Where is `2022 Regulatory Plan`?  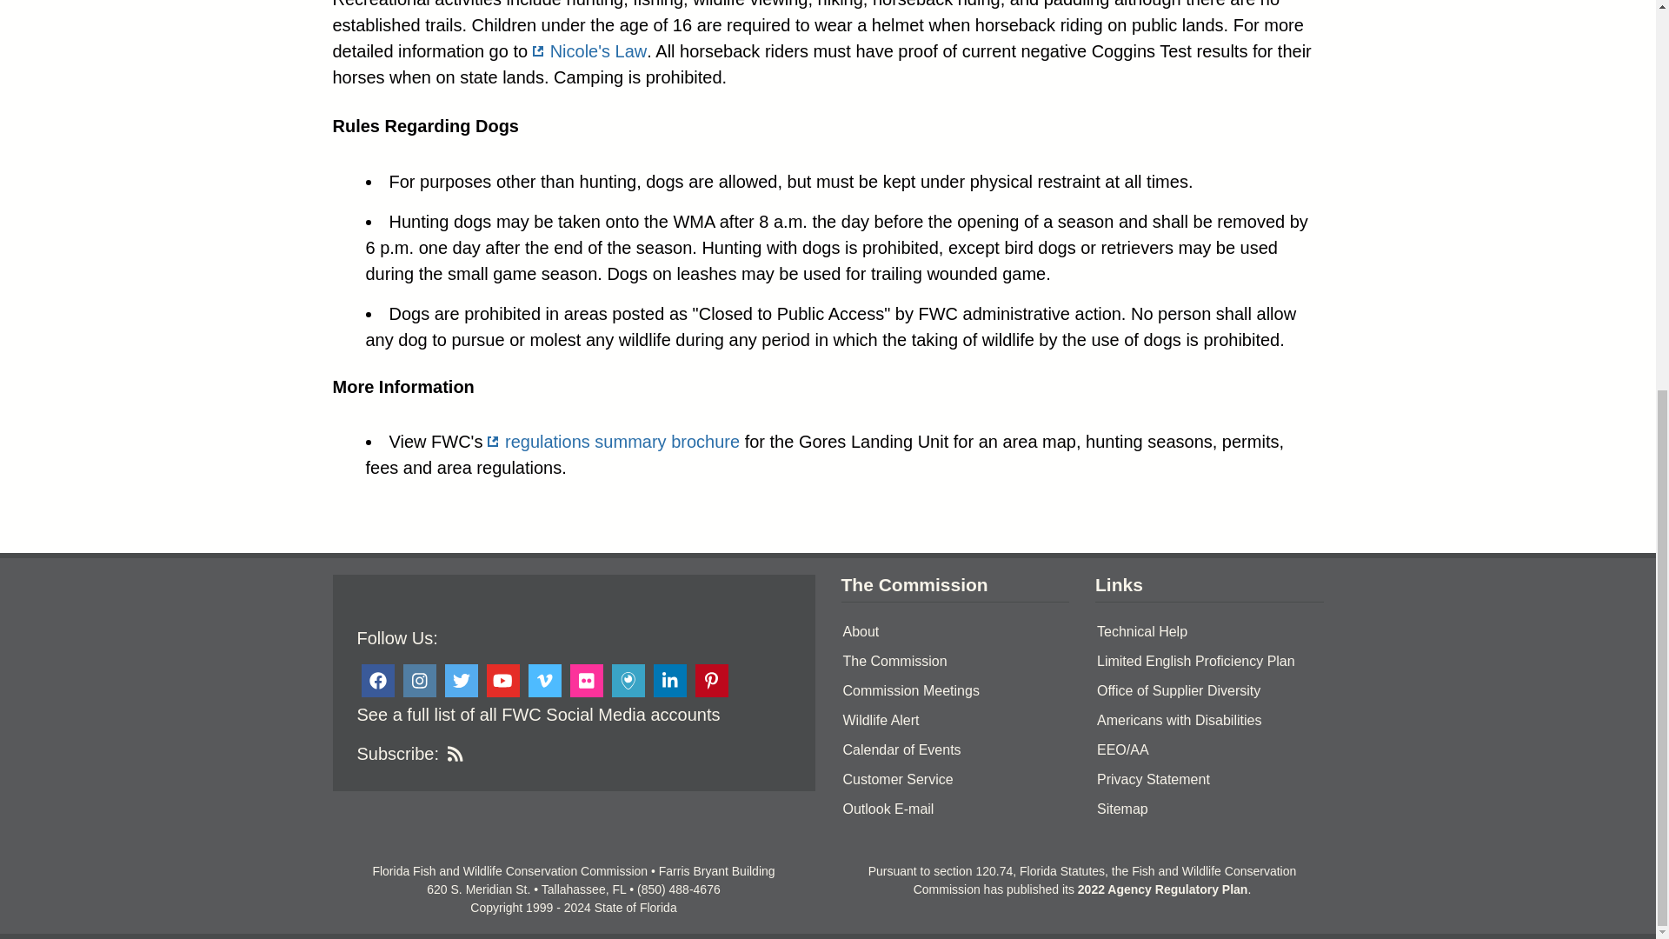
2022 Regulatory Plan is located at coordinates (1163, 889).